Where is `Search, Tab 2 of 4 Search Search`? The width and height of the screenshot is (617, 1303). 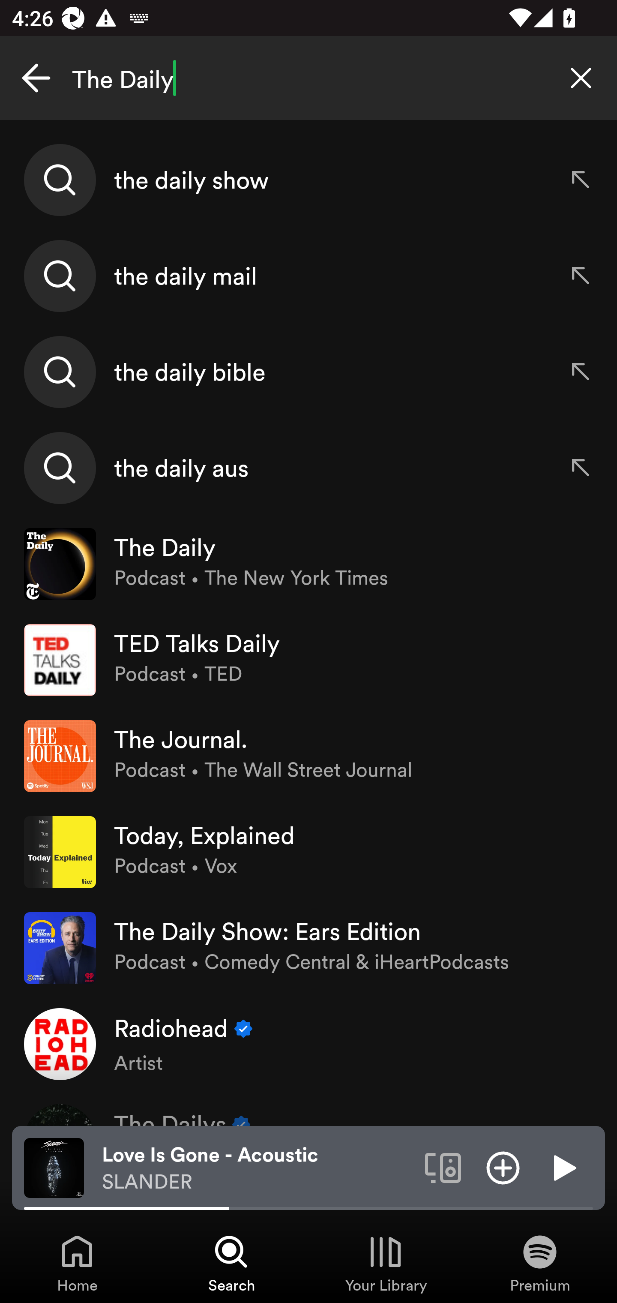 Search, Tab 2 of 4 Search Search is located at coordinates (231, 1263).